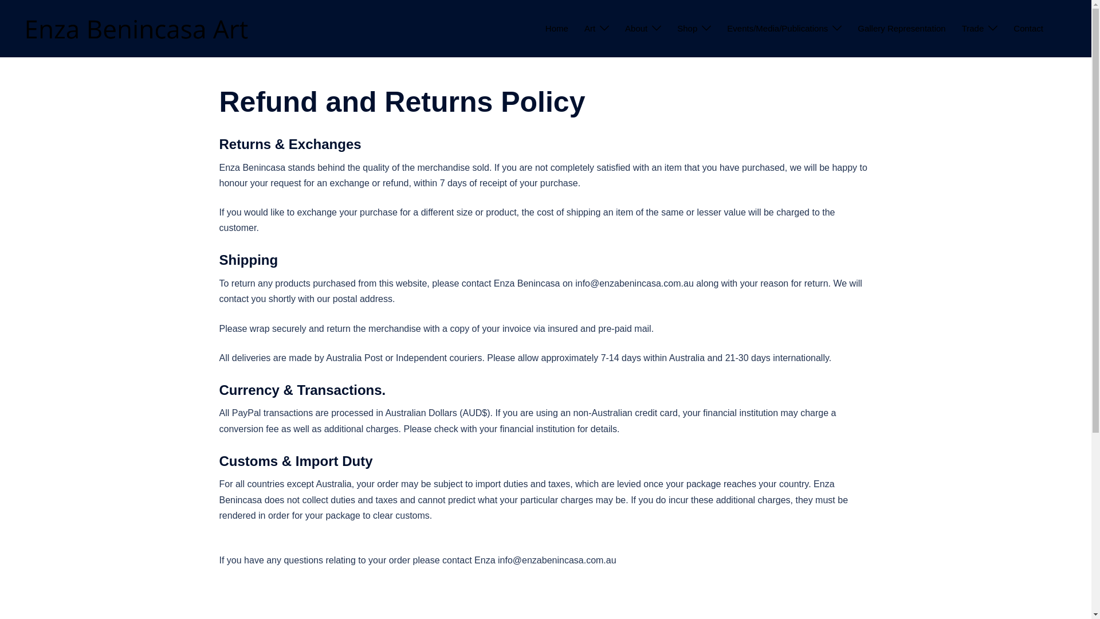 The image size is (1100, 619). Describe the element at coordinates (1028, 28) in the screenshot. I see `Contact` at that location.